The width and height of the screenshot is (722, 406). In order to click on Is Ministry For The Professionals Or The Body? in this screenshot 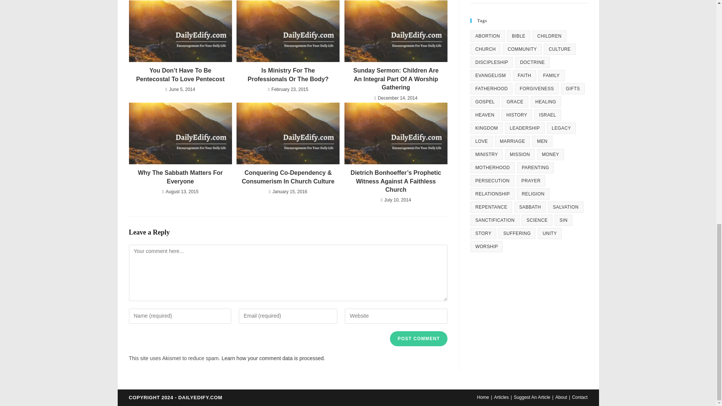, I will do `click(288, 75)`.